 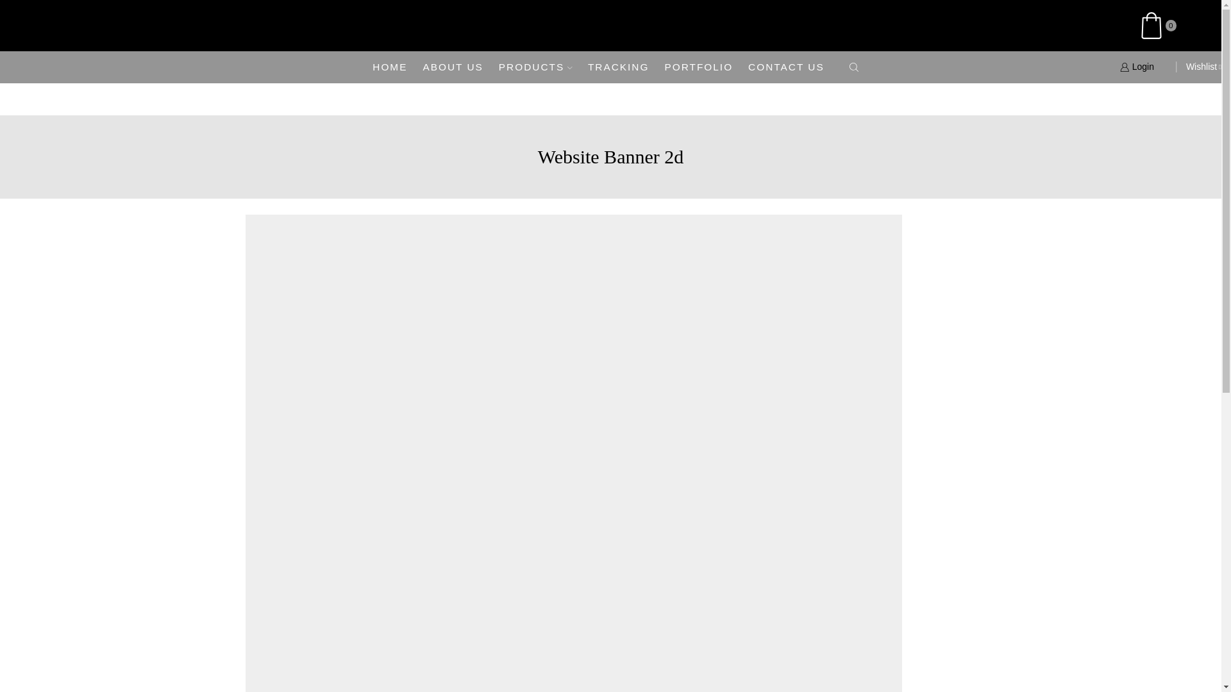 What do you see at coordinates (390, 67) in the screenshot?
I see `HOME` at bounding box center [390, 67].